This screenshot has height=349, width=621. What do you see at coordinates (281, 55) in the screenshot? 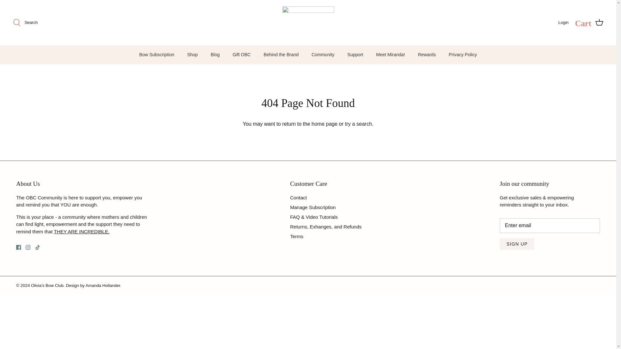
I see `Behind the Brand` at bounding box center [281, 55].